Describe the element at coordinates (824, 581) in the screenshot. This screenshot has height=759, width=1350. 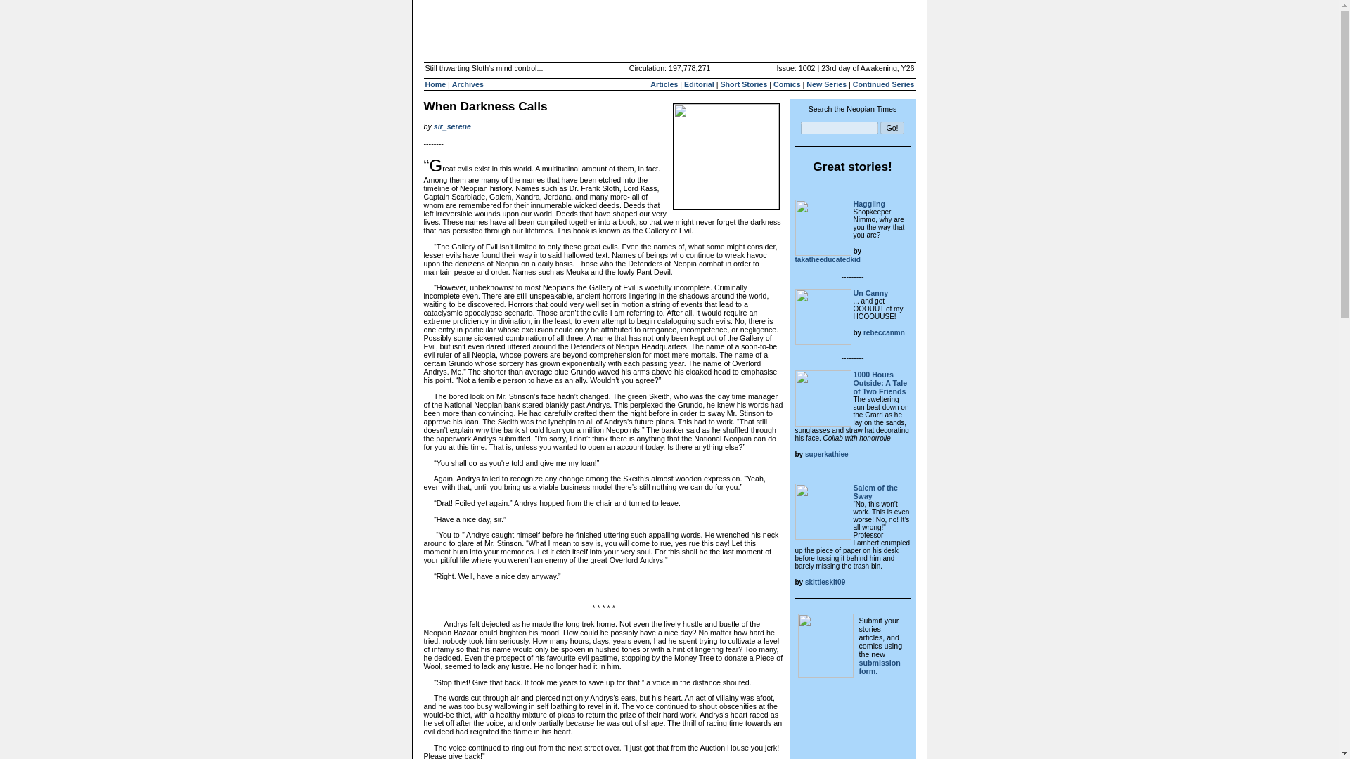
I see `skittleskit09` at that location.